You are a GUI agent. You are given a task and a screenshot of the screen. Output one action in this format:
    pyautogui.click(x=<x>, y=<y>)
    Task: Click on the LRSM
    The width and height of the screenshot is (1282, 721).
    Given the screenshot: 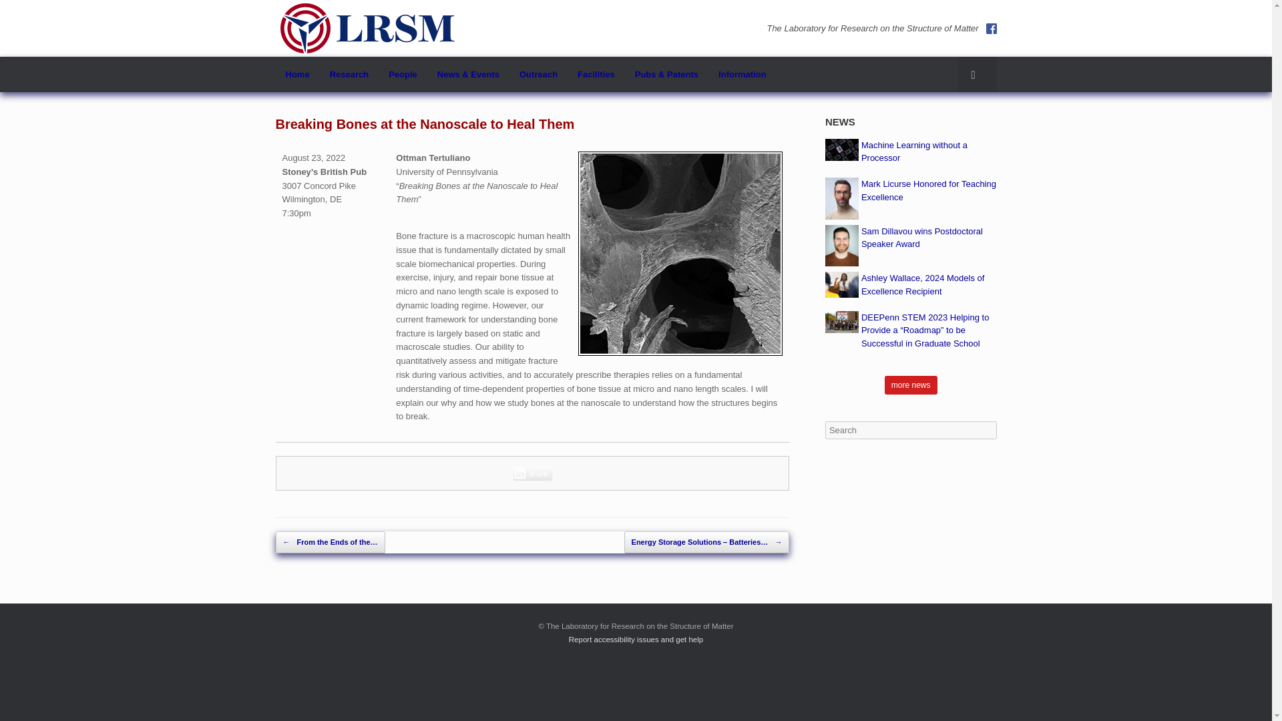 What is the action you would take?
    pyautogui.click(x=367, y=28)
    